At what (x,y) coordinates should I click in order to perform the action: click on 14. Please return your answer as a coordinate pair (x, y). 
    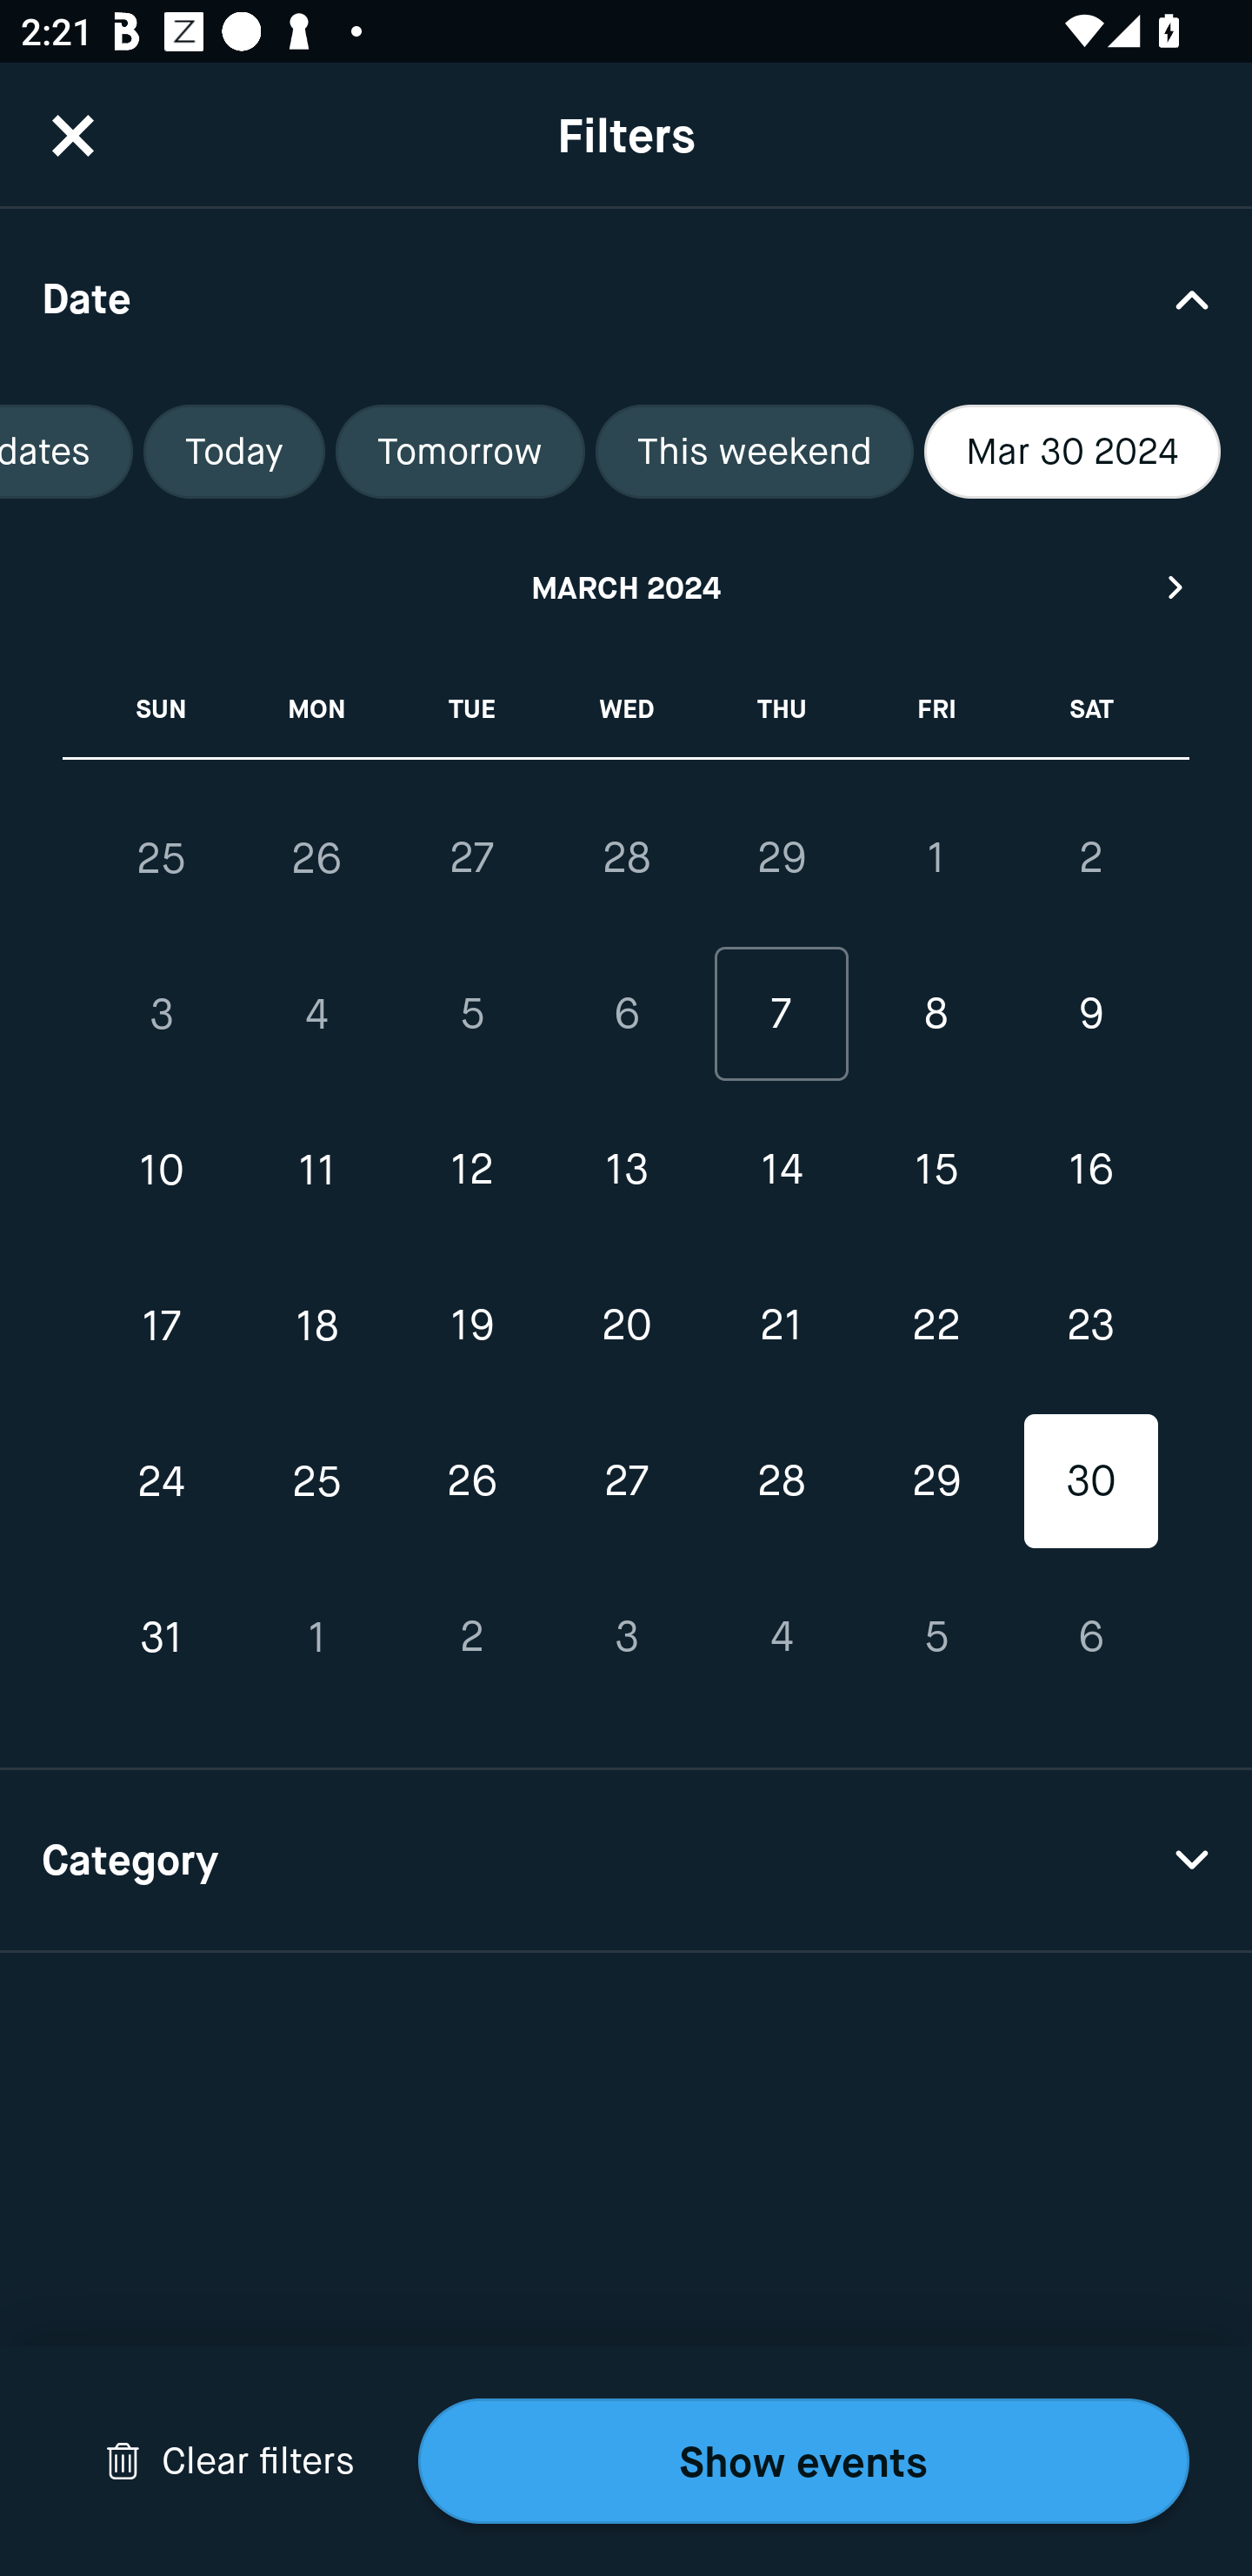
    Looking at the image, I should click on (781, 1170).